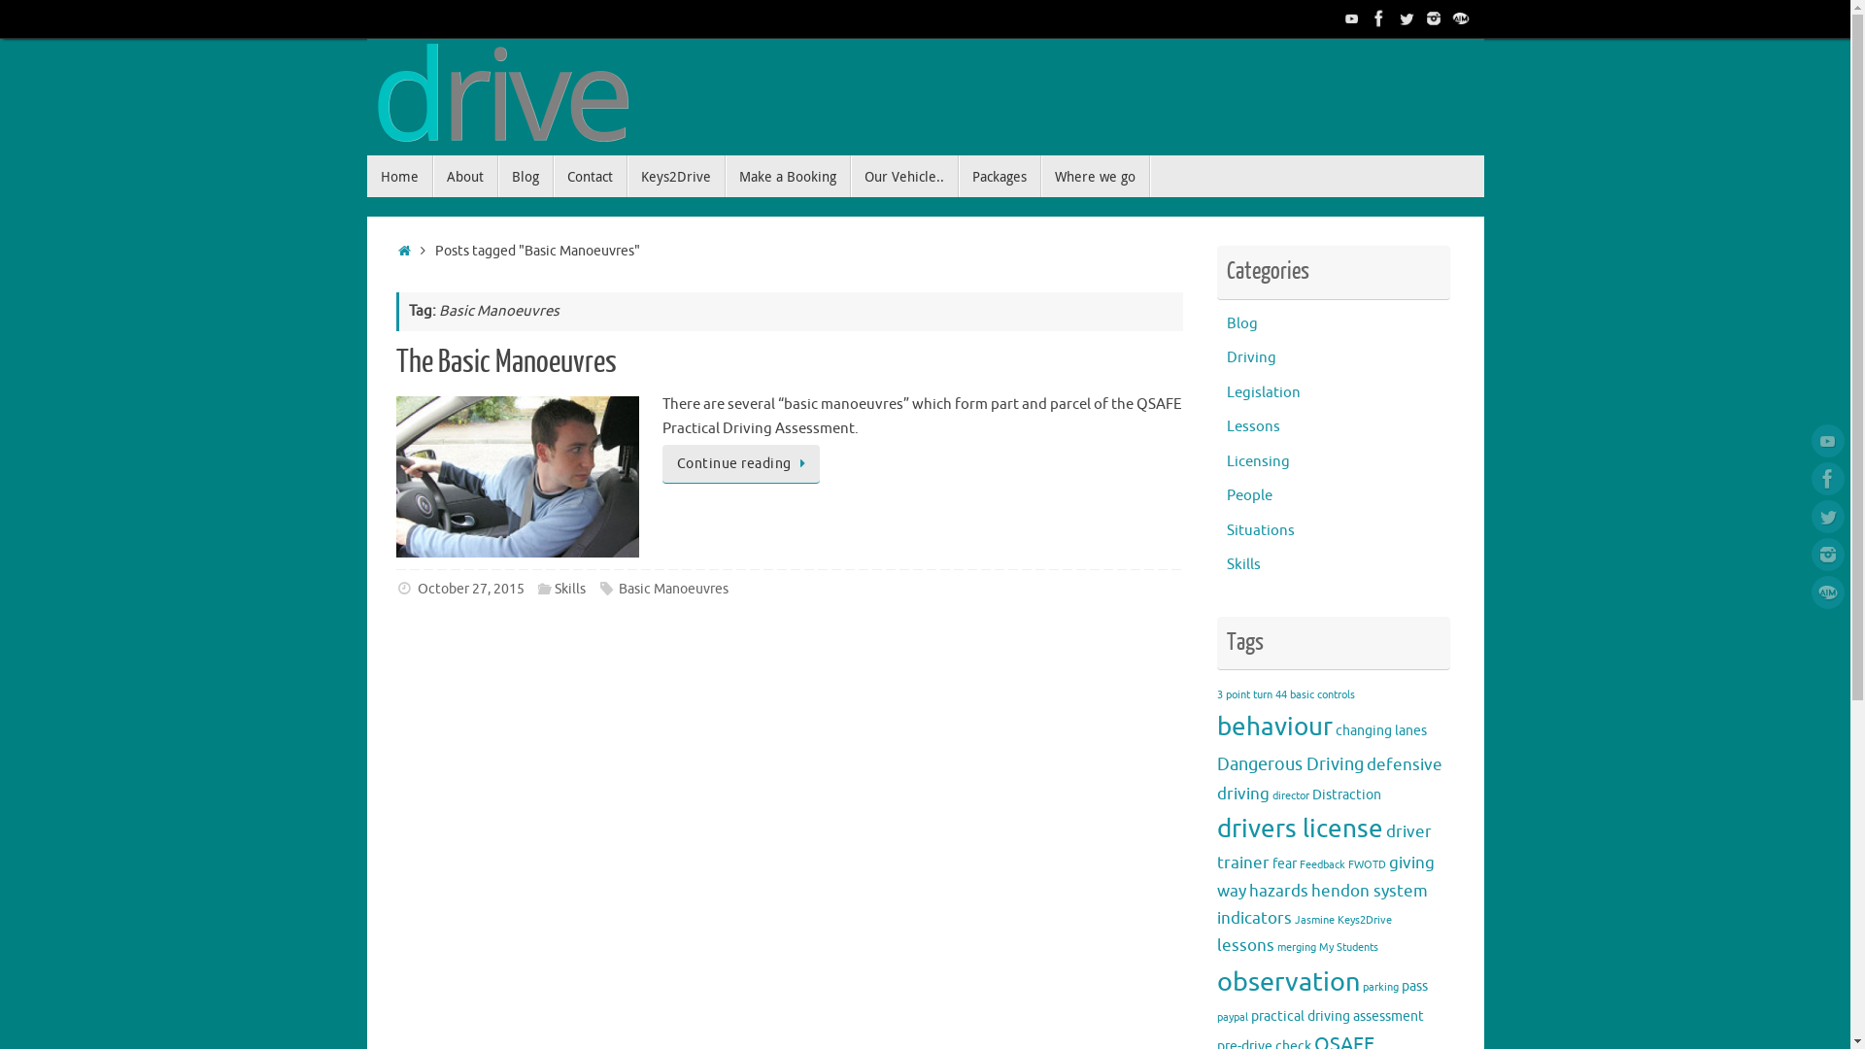  Describe the element at coordinates (1313, 921) in the screenshot. I see `Jasmine` at that location.